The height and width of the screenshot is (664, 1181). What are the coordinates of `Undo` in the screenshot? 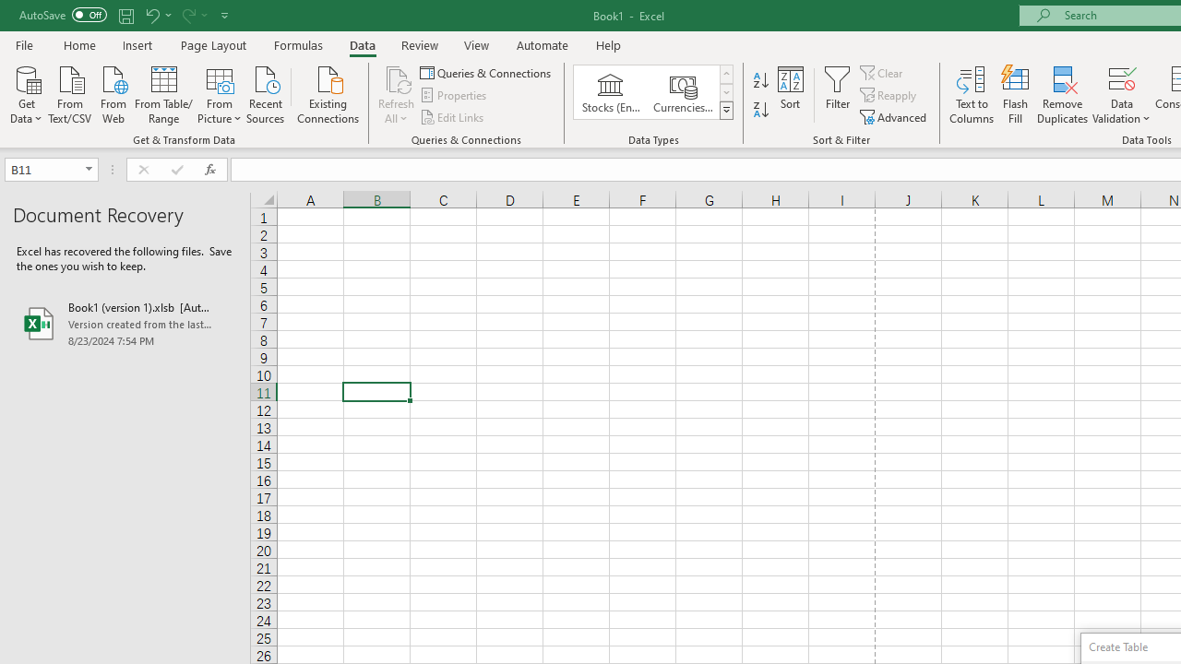 It's located at (151, 15).